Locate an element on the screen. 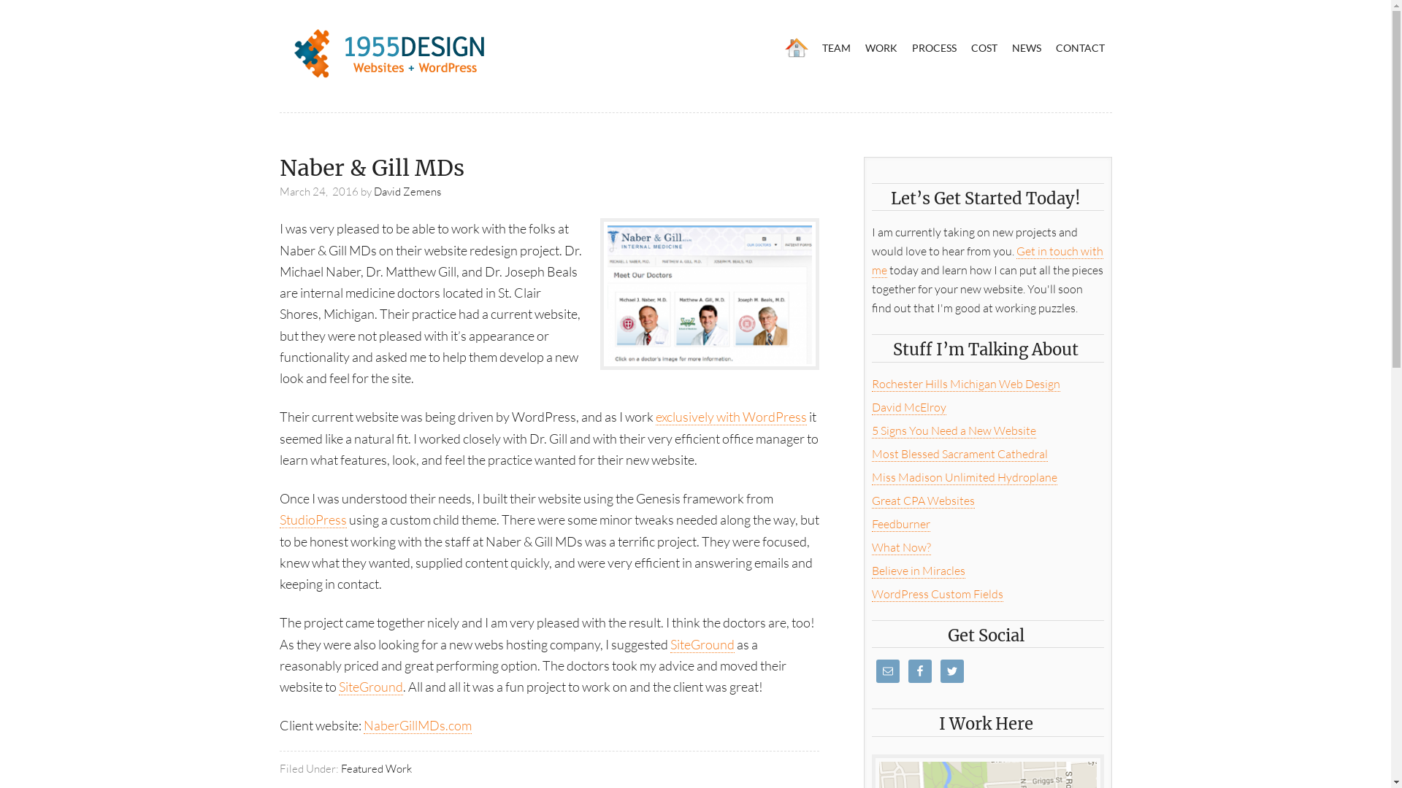 Image resolution: width=1402 pixels, height=788 pixels.     is located at coordinates (797, 48).